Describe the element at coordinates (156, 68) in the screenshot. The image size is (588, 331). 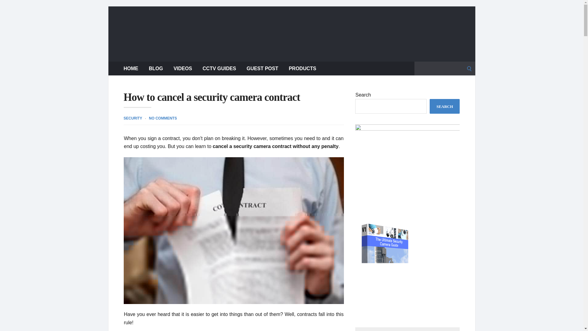
I see `BLOG` at that location.